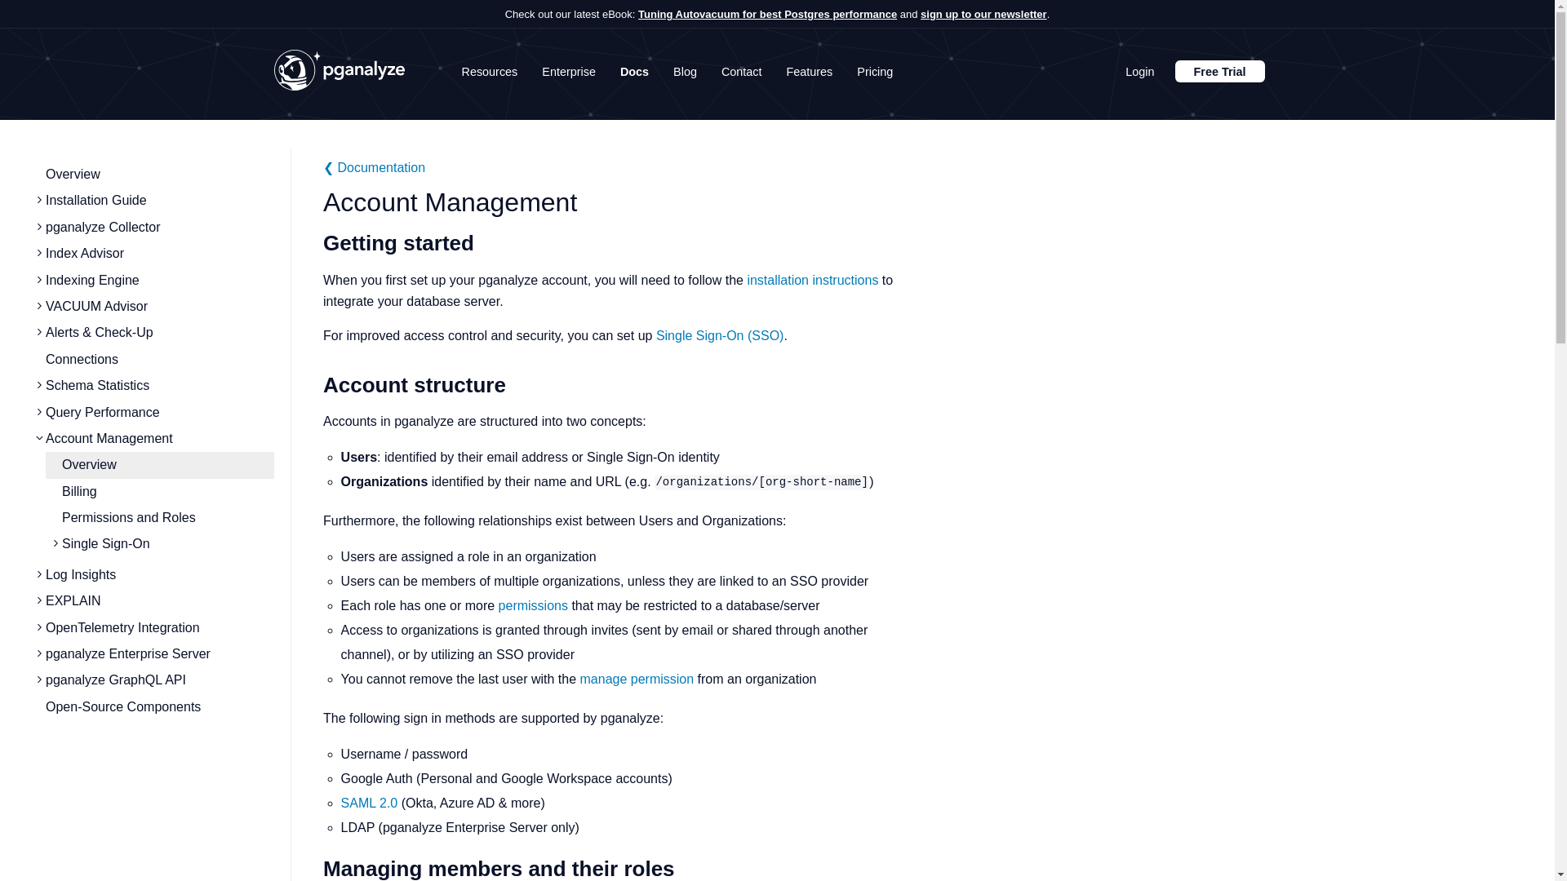 The height and width of the screenshot is (881, 1567). What do you see at coordinates (490, 72) in the screenshot?
I see `Resources` at bounding box center [490, 72].